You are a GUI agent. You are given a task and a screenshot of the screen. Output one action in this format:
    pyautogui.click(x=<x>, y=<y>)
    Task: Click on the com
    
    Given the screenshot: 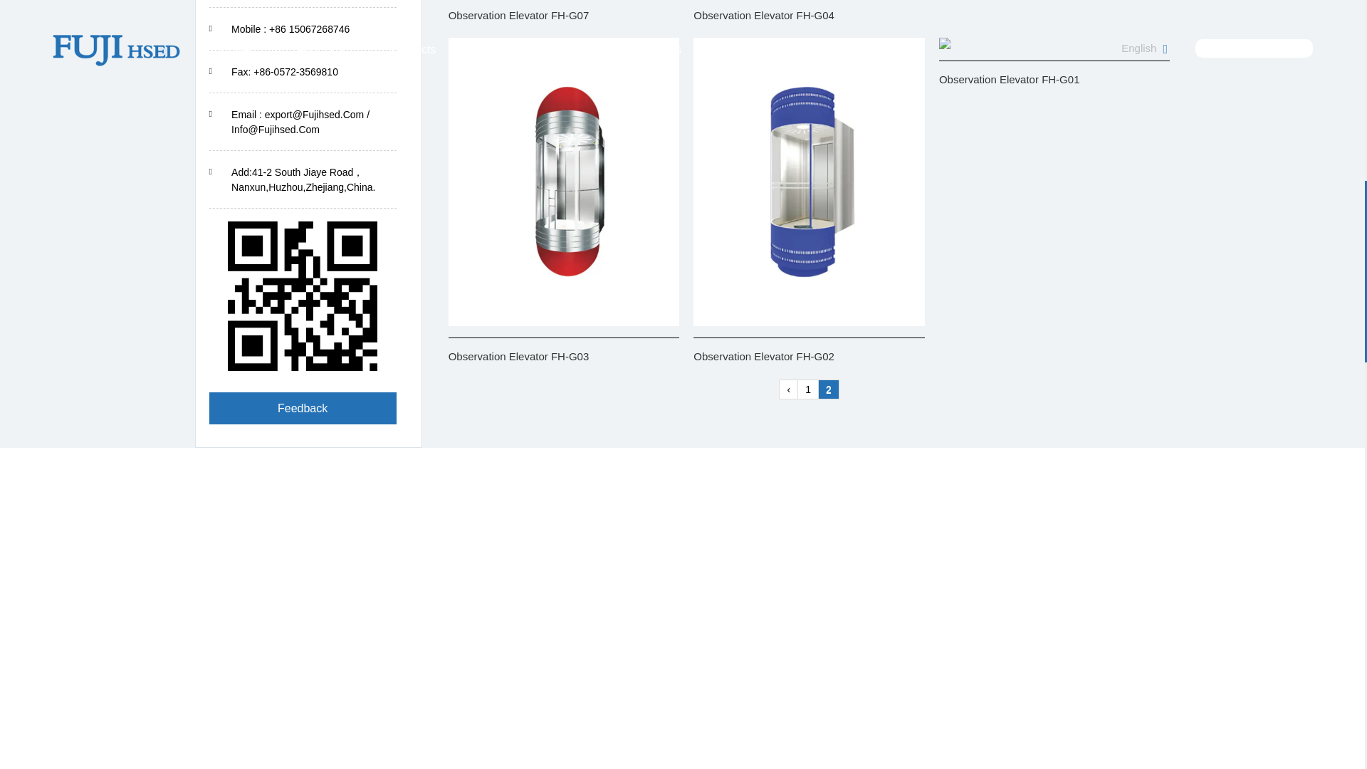 What is the action you would take?
    pyautogui.click(x=302, y=296)
    